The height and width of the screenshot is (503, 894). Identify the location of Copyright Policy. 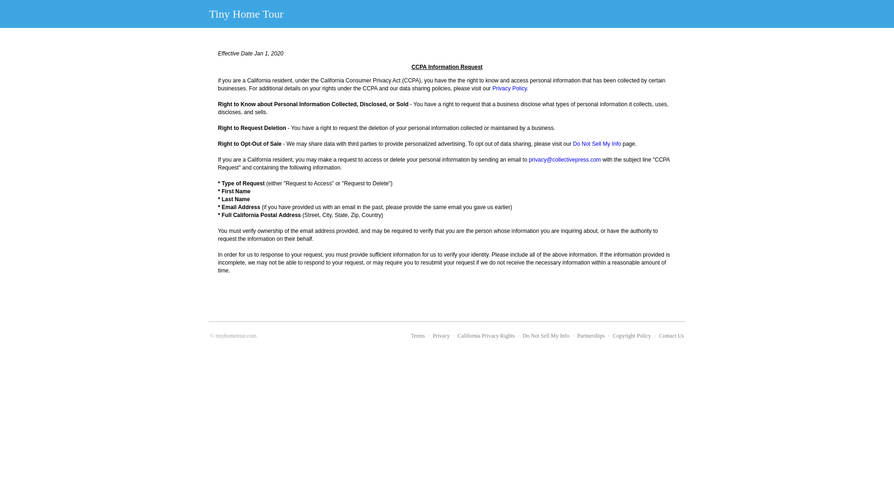
(631, 335).